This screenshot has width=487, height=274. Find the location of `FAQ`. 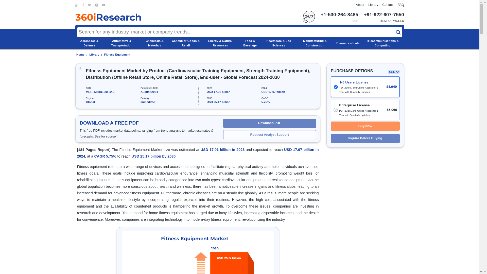

FAQ is located at coordinates (401, 5).